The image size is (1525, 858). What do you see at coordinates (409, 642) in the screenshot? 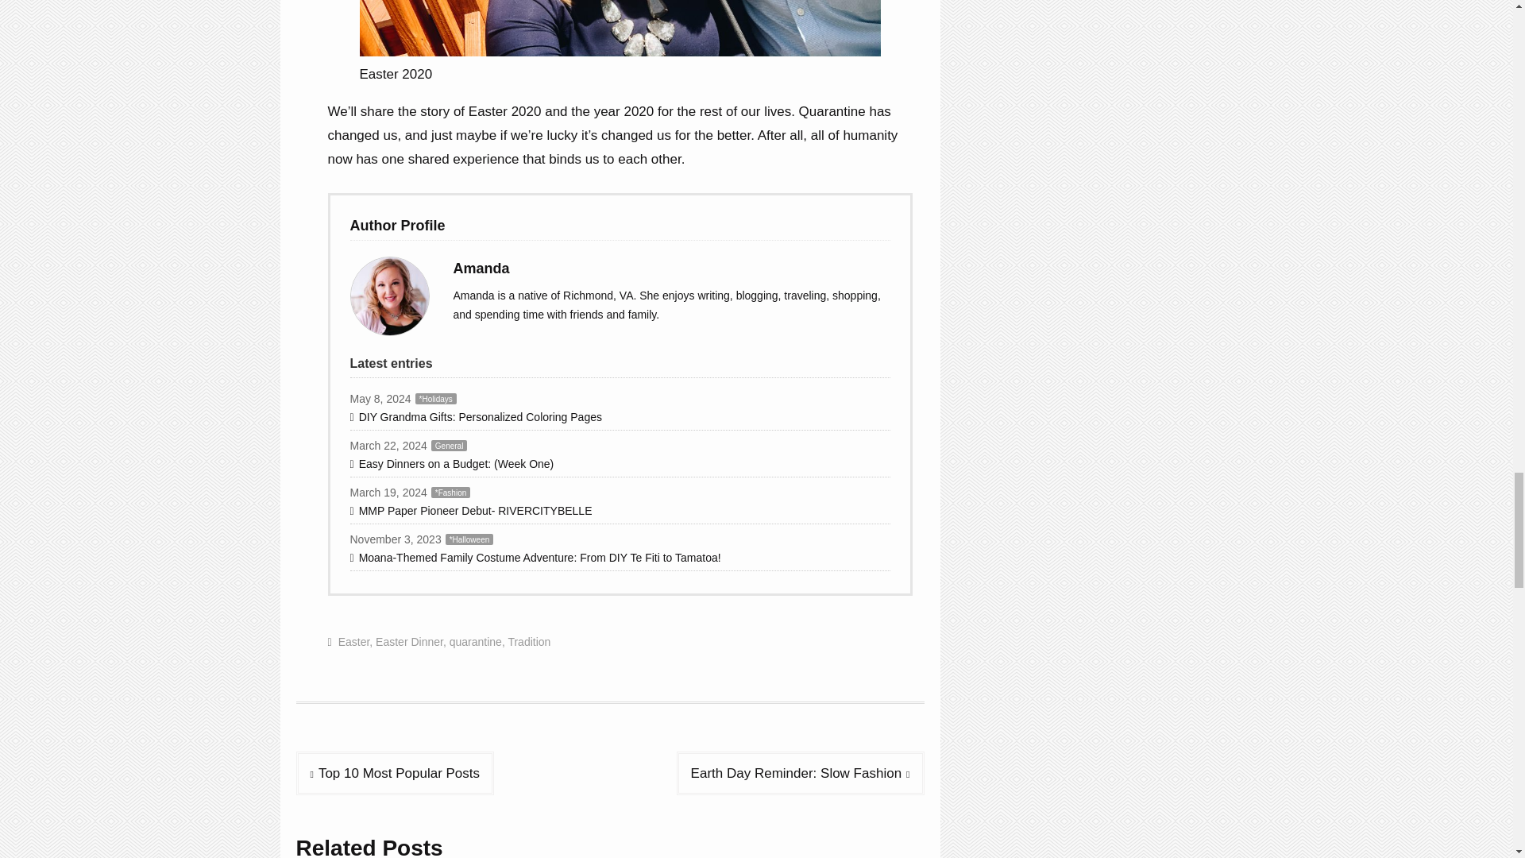
I see `Easter Dinner` at bounding box center [409, 642].